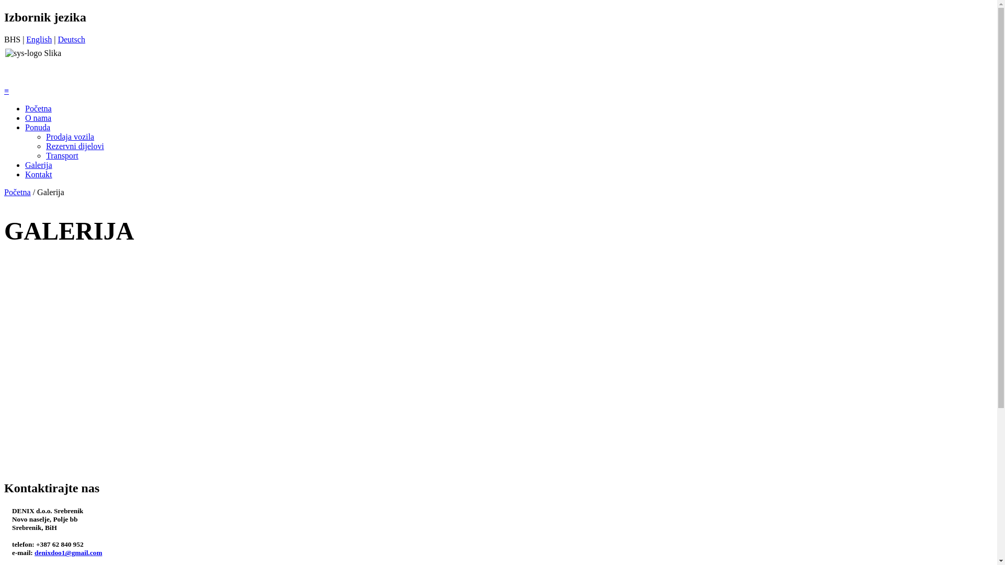  Describe the element at coordinates (39, 165) in the screenshot. I see `Galerija` at that location.